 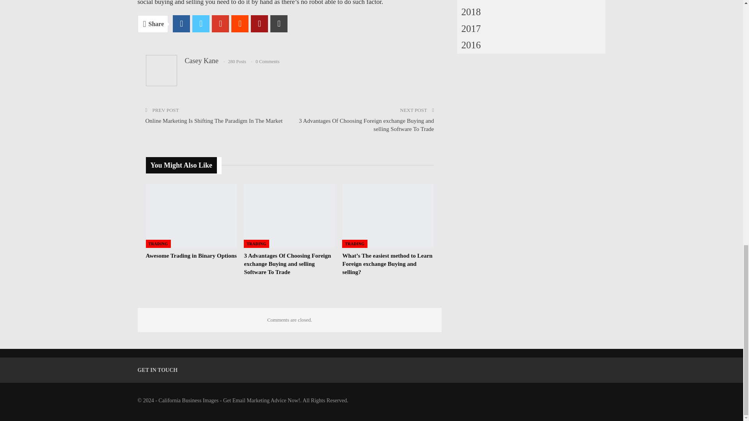 What do you see at coordinates (192, 216) in the screenshot?
I see `Awesome Trading in Binary Options` at bounding box center [192, 216].